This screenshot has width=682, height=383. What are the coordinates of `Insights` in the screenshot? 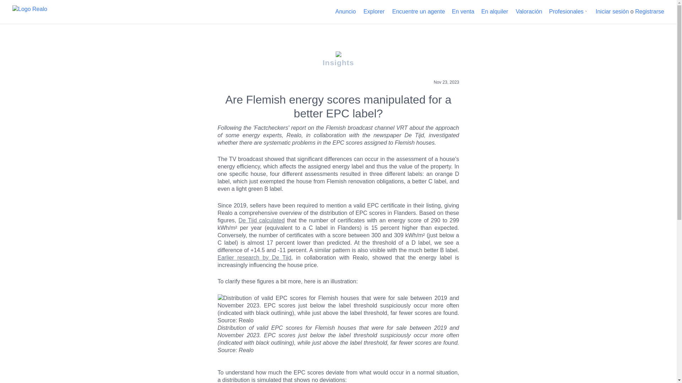 It's located at (338, 59).